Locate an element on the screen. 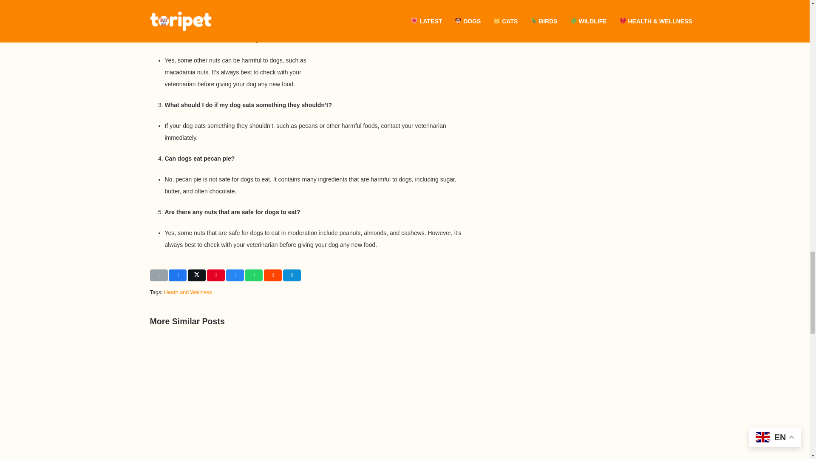 Image resolution: width=816 pixels, height=459 pixels. Heath and Wellness is located at coordinates (187, 292).